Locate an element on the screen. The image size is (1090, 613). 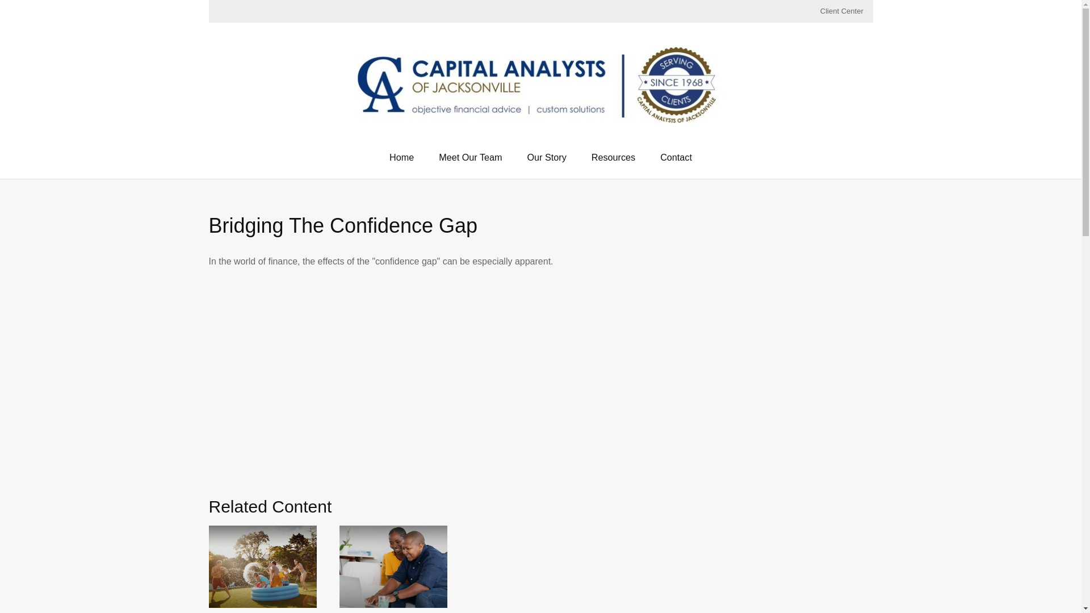
Meet Our Team is located at coordinates (470, 163).